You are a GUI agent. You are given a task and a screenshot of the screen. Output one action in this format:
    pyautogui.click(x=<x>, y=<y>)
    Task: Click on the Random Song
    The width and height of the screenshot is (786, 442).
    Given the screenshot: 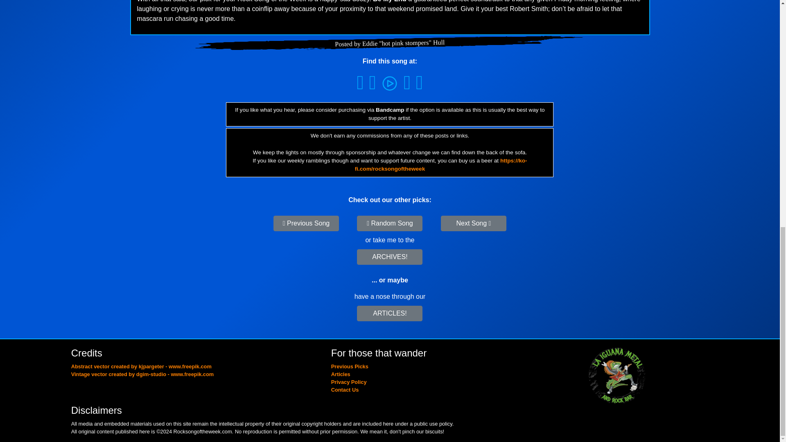 What is the action you would take?
    pyautogui.click(x=390, y=223)
    